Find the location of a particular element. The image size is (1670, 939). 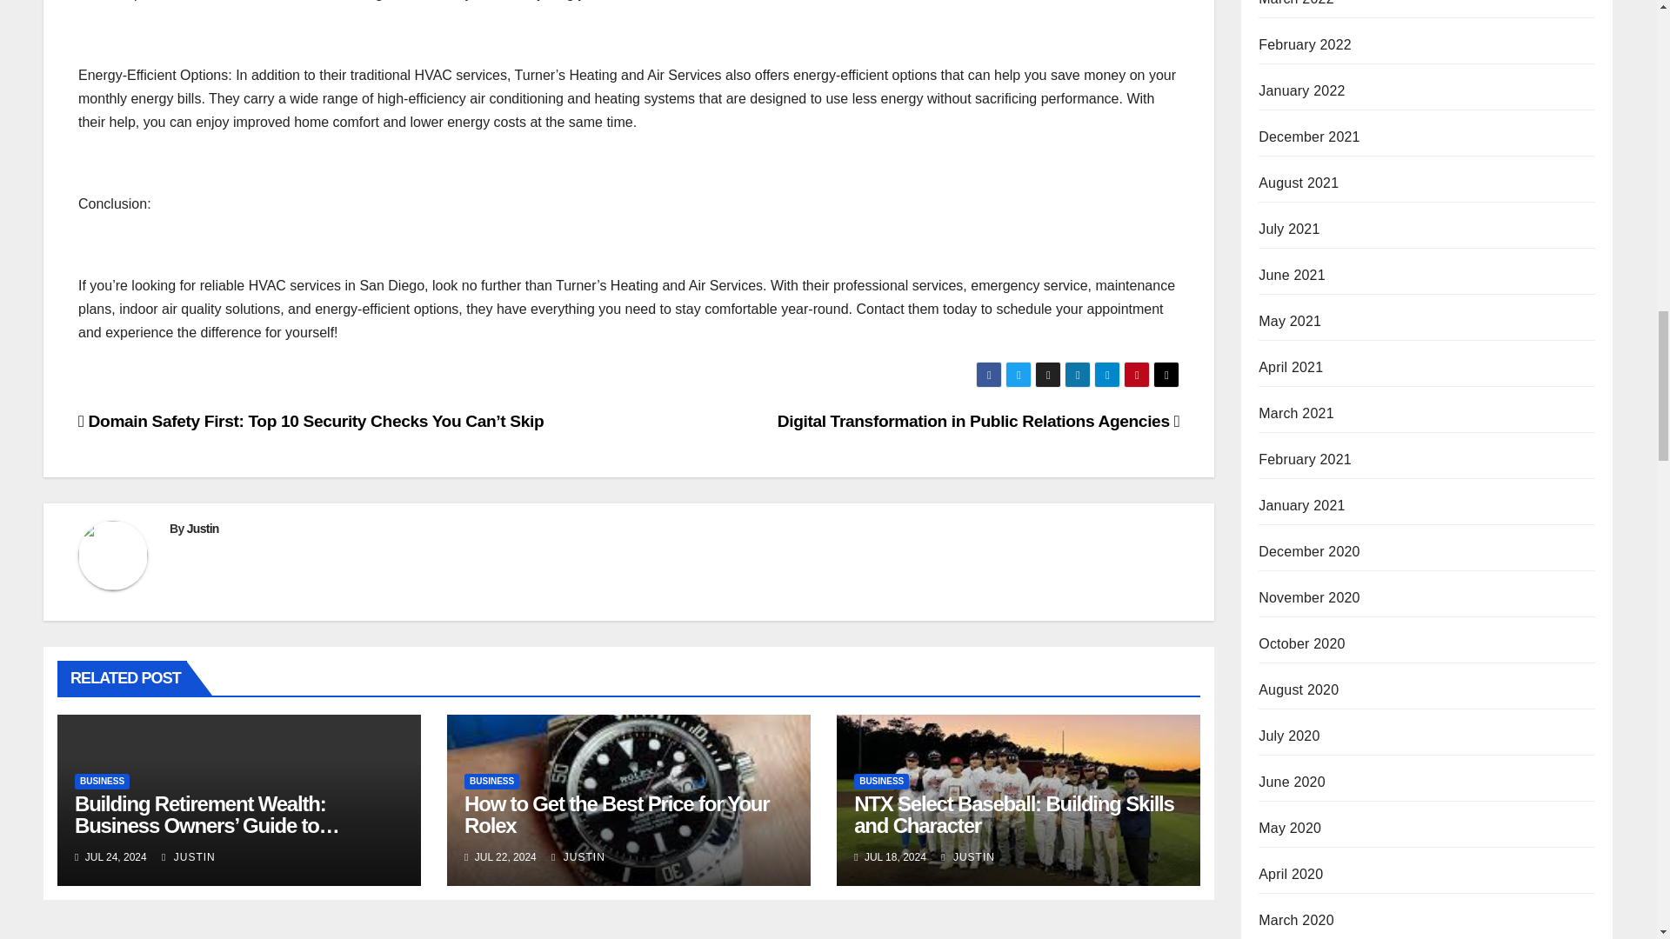

JUSTIN is located at coordinates (188, 856).